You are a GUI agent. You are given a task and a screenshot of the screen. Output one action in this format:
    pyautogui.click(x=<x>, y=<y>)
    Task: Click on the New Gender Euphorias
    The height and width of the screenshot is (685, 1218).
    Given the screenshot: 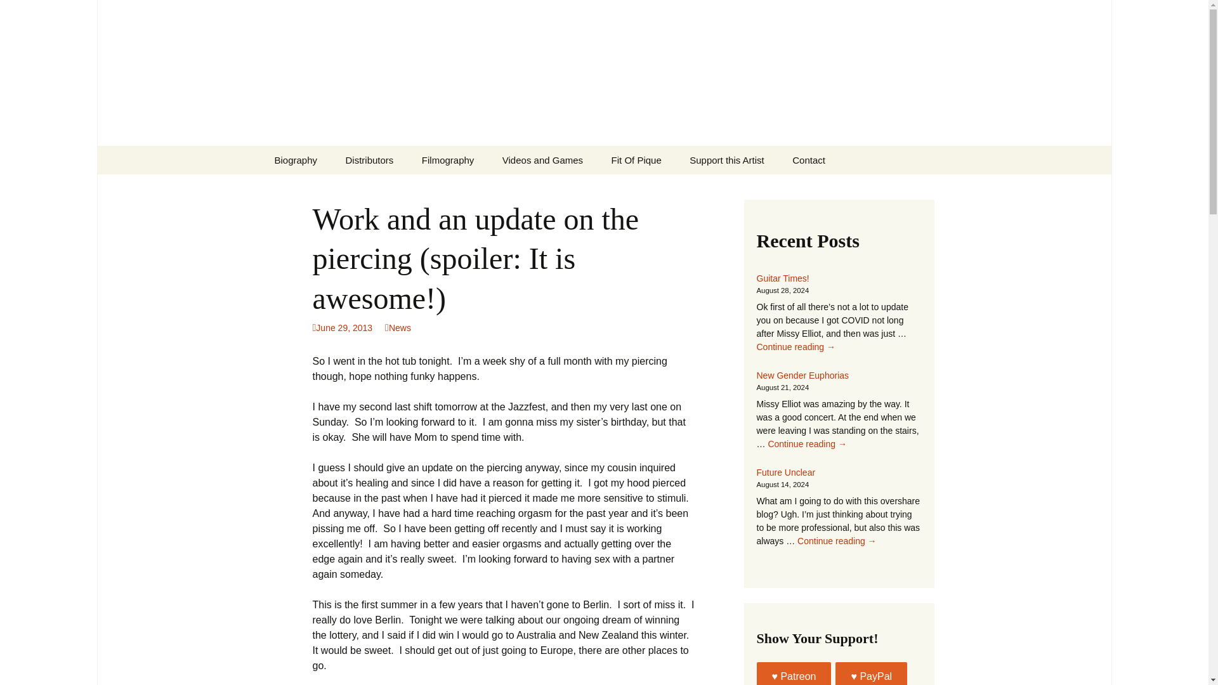 What is the action you would take?
    pyautogui.click(x=802, y=375)
    